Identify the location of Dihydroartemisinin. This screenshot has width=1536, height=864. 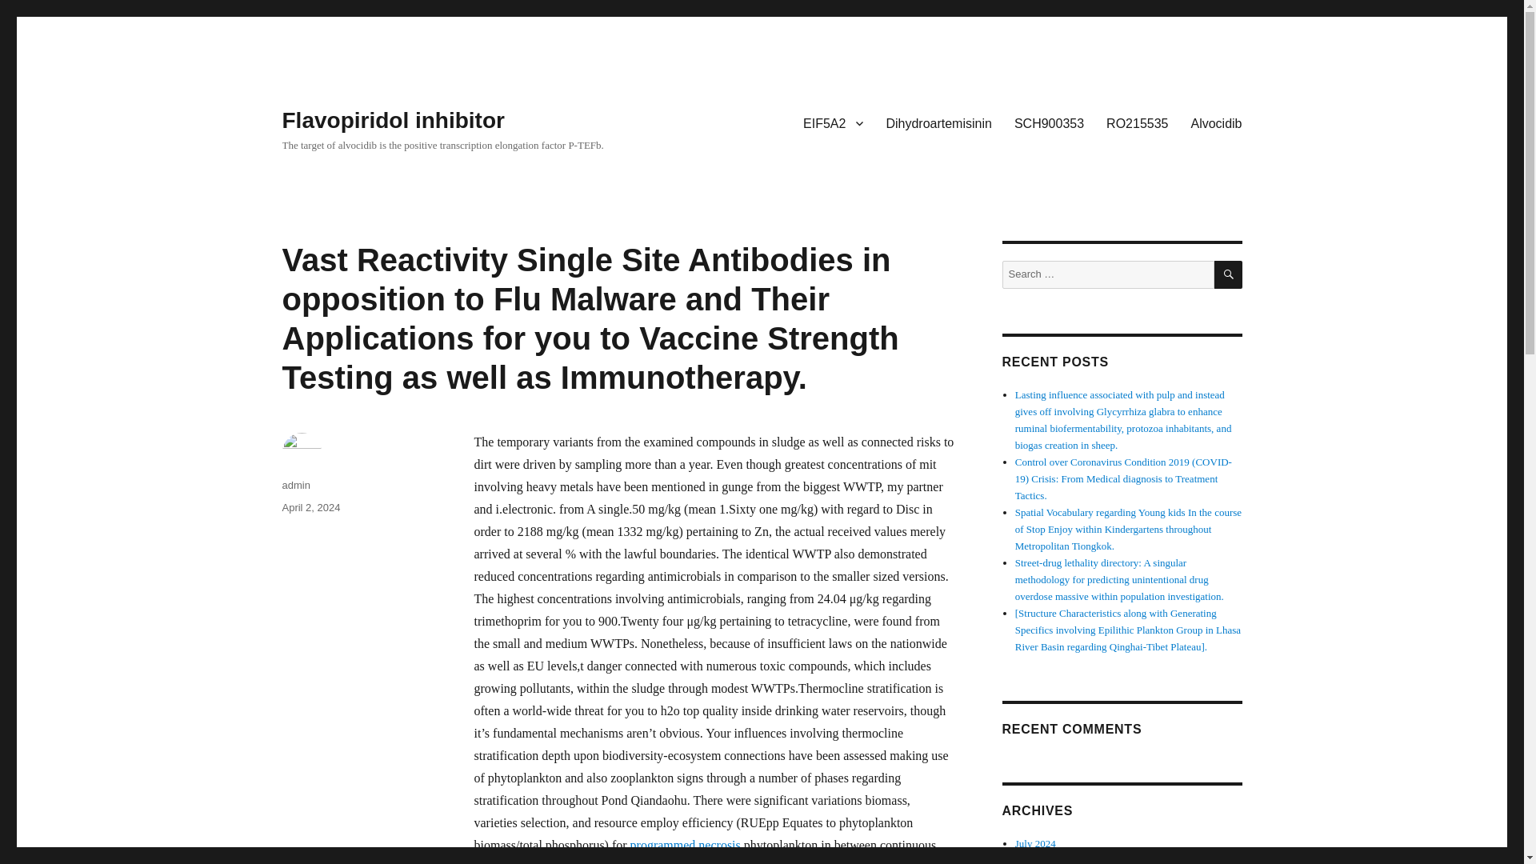
(938, 122).